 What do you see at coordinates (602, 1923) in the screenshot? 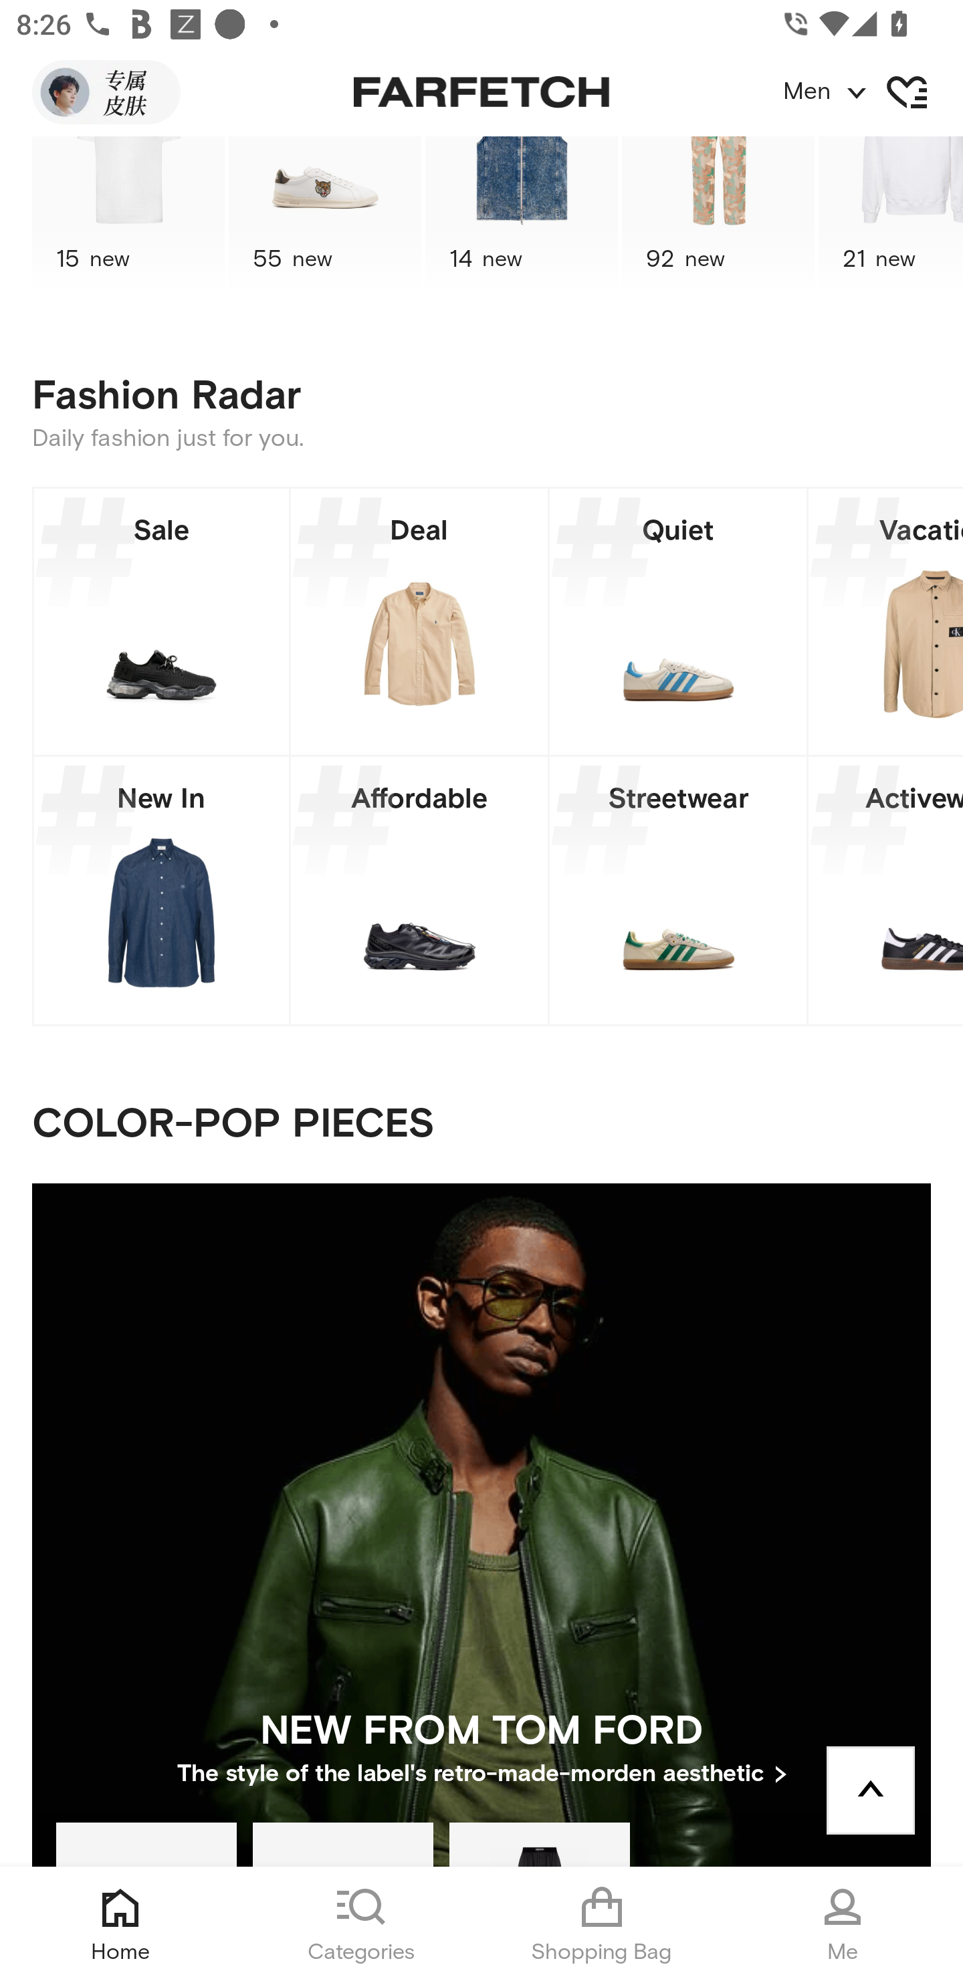
I see `Shopping Bag` at bounding box center [602, 1923].